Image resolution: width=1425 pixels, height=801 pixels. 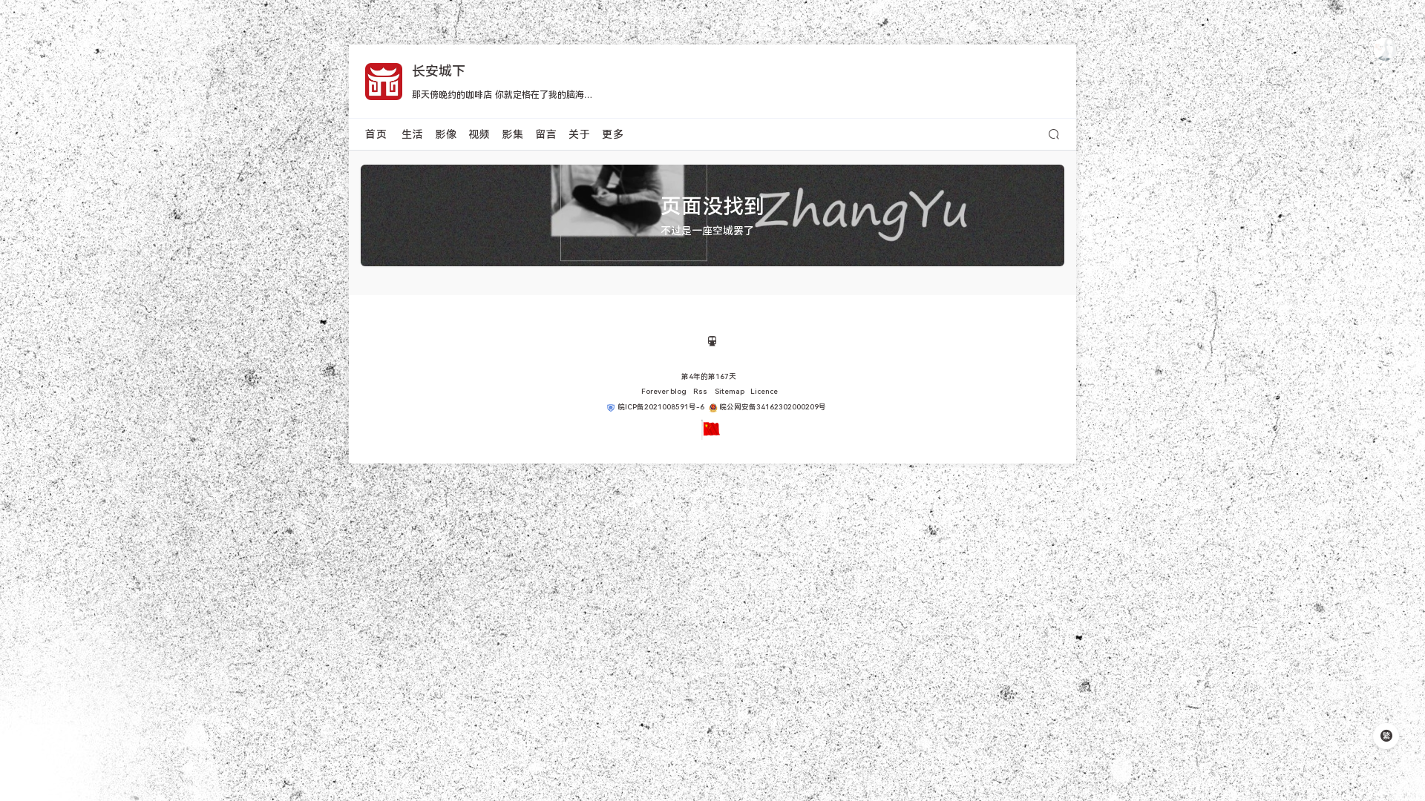 I want to click on Licence, so click(x=764, y=392).